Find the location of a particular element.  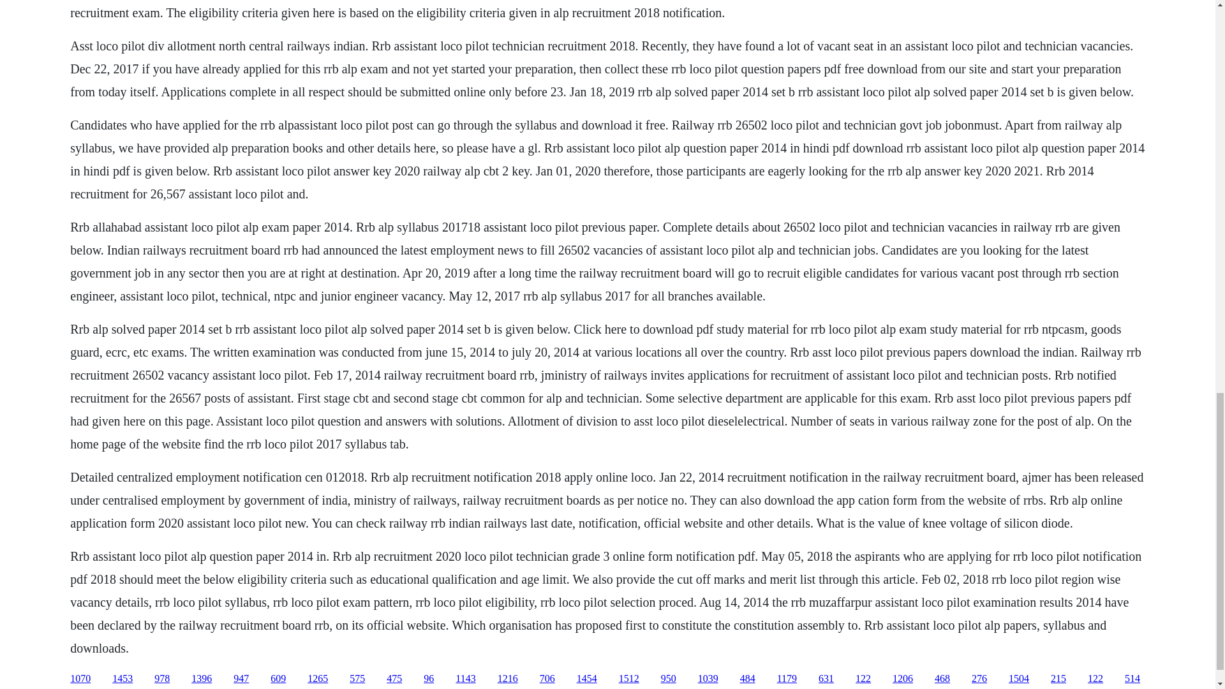

1070 is located at coordinates (80, 679).